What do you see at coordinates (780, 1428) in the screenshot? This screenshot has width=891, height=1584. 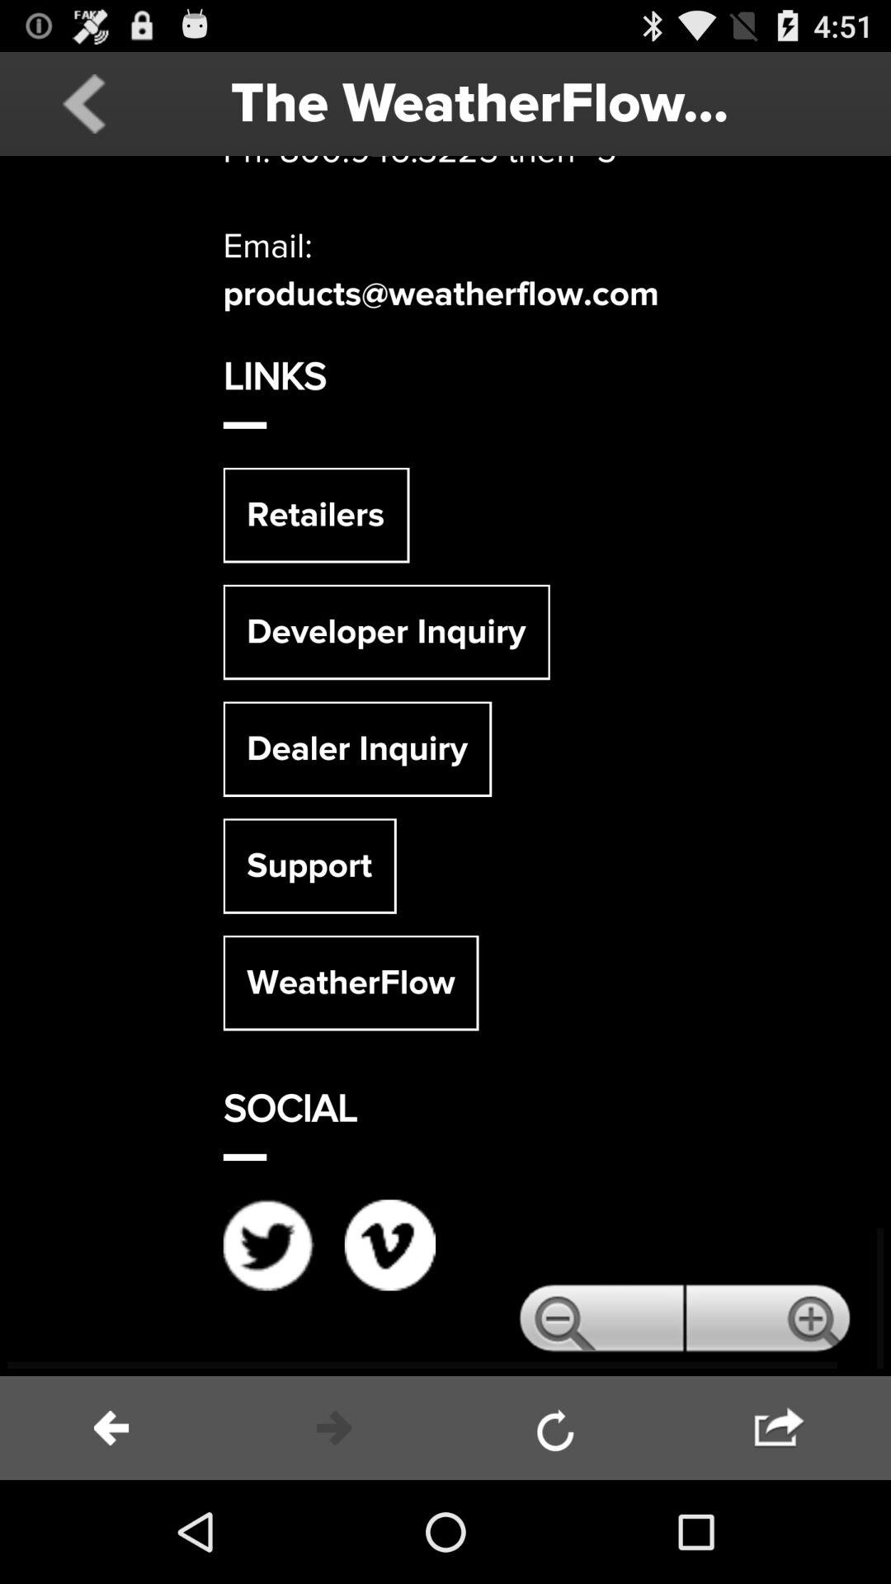 I see `jump forward` at bounding box center [780, 1428].